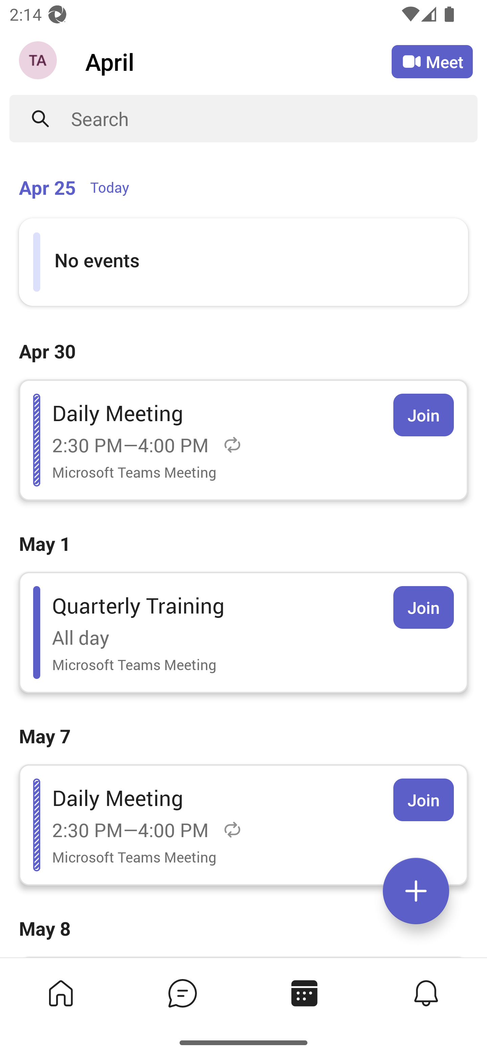  Describe the element at coordinates (423, 800) in the screenshot. I see `Join` at that location.